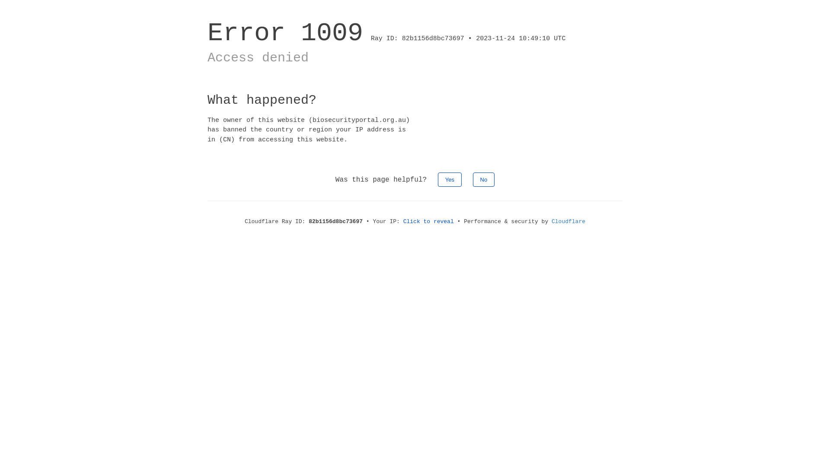  Describe the element at coordinates (568, 221) in the screenshot. I see `Cloudflare` at that location.